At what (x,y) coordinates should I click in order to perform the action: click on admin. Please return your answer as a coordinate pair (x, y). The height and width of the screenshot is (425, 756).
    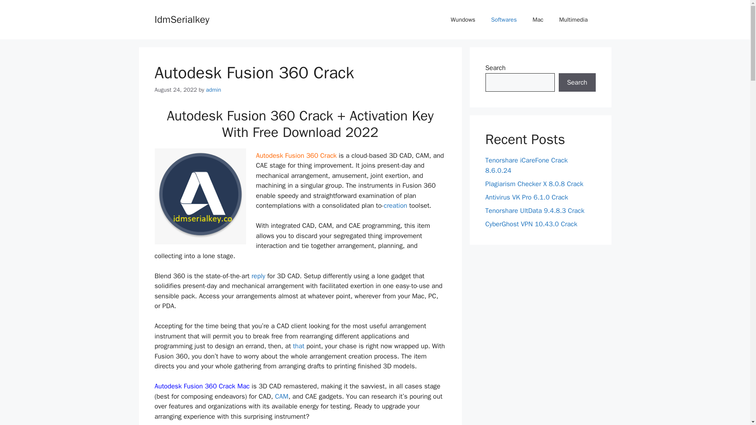
    Looking at the image, I should click on (213, 90).